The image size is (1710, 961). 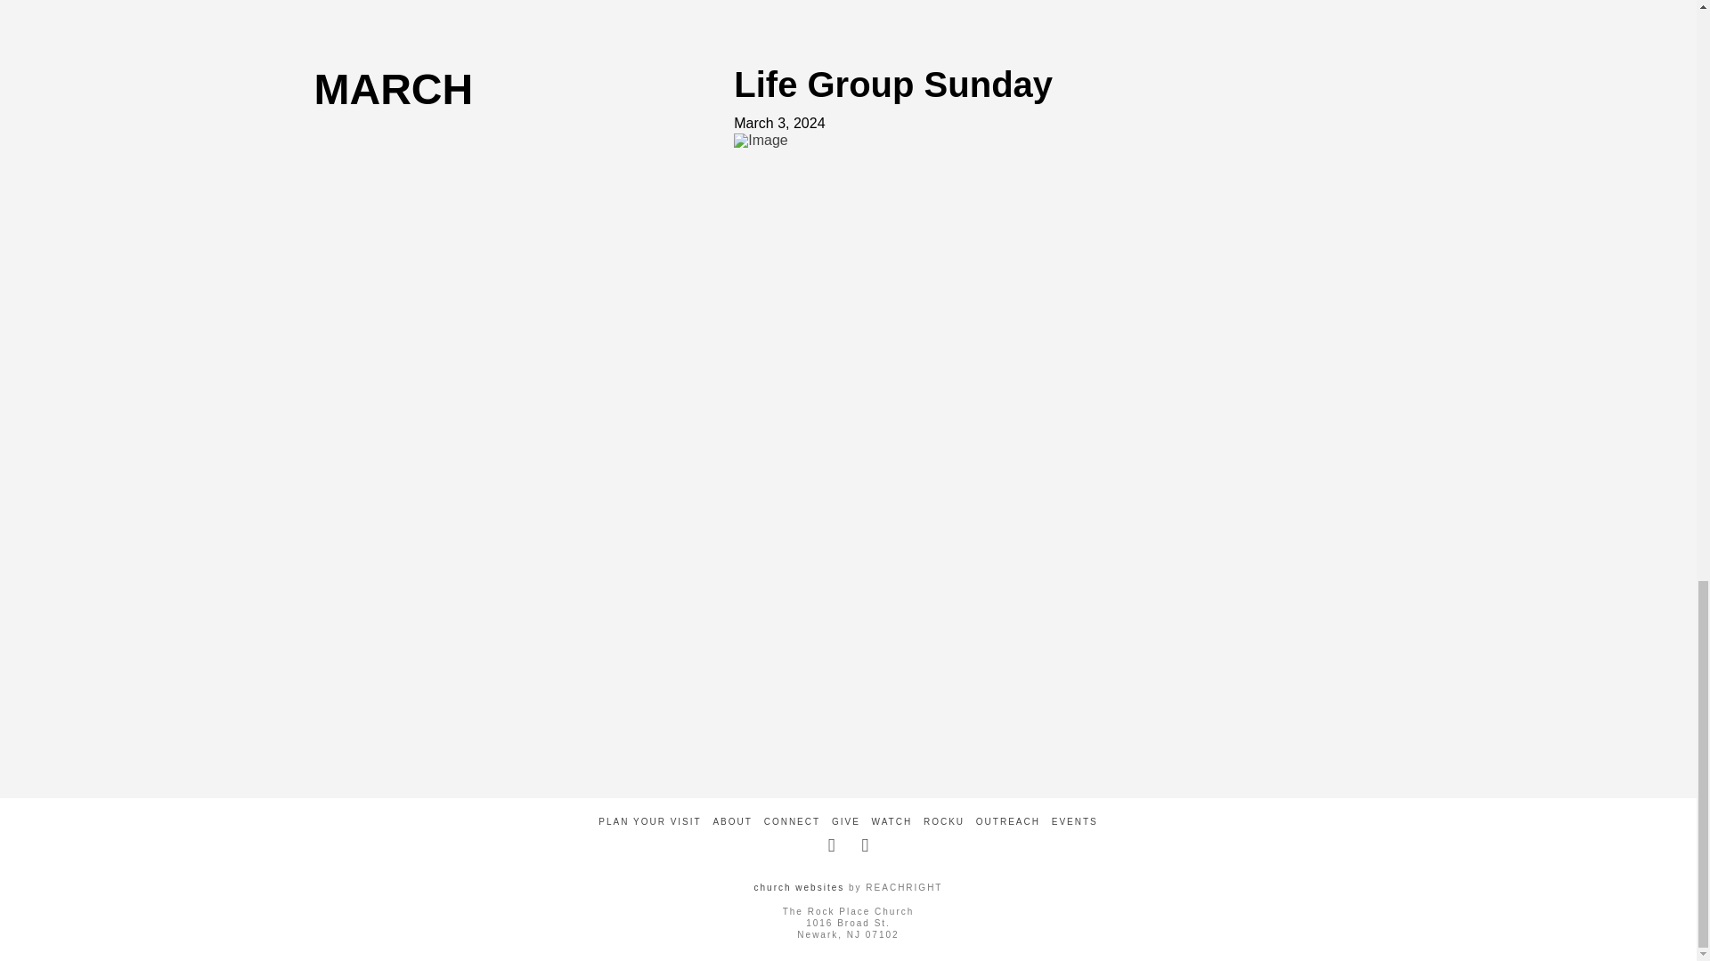 I want to click on WATCH, so click(x=892, y=820).